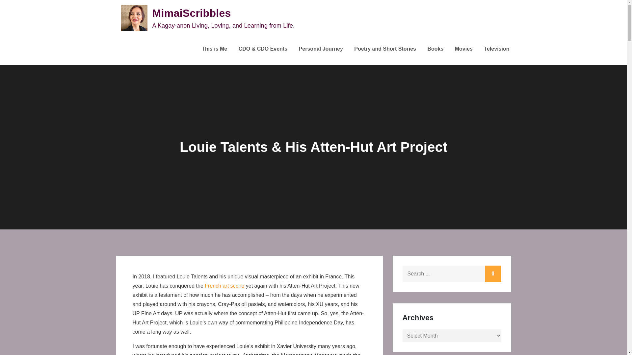  Describe the element at coordinates (385, 49) in the screenshot. I see `Poetry and Short Stories` at that location.